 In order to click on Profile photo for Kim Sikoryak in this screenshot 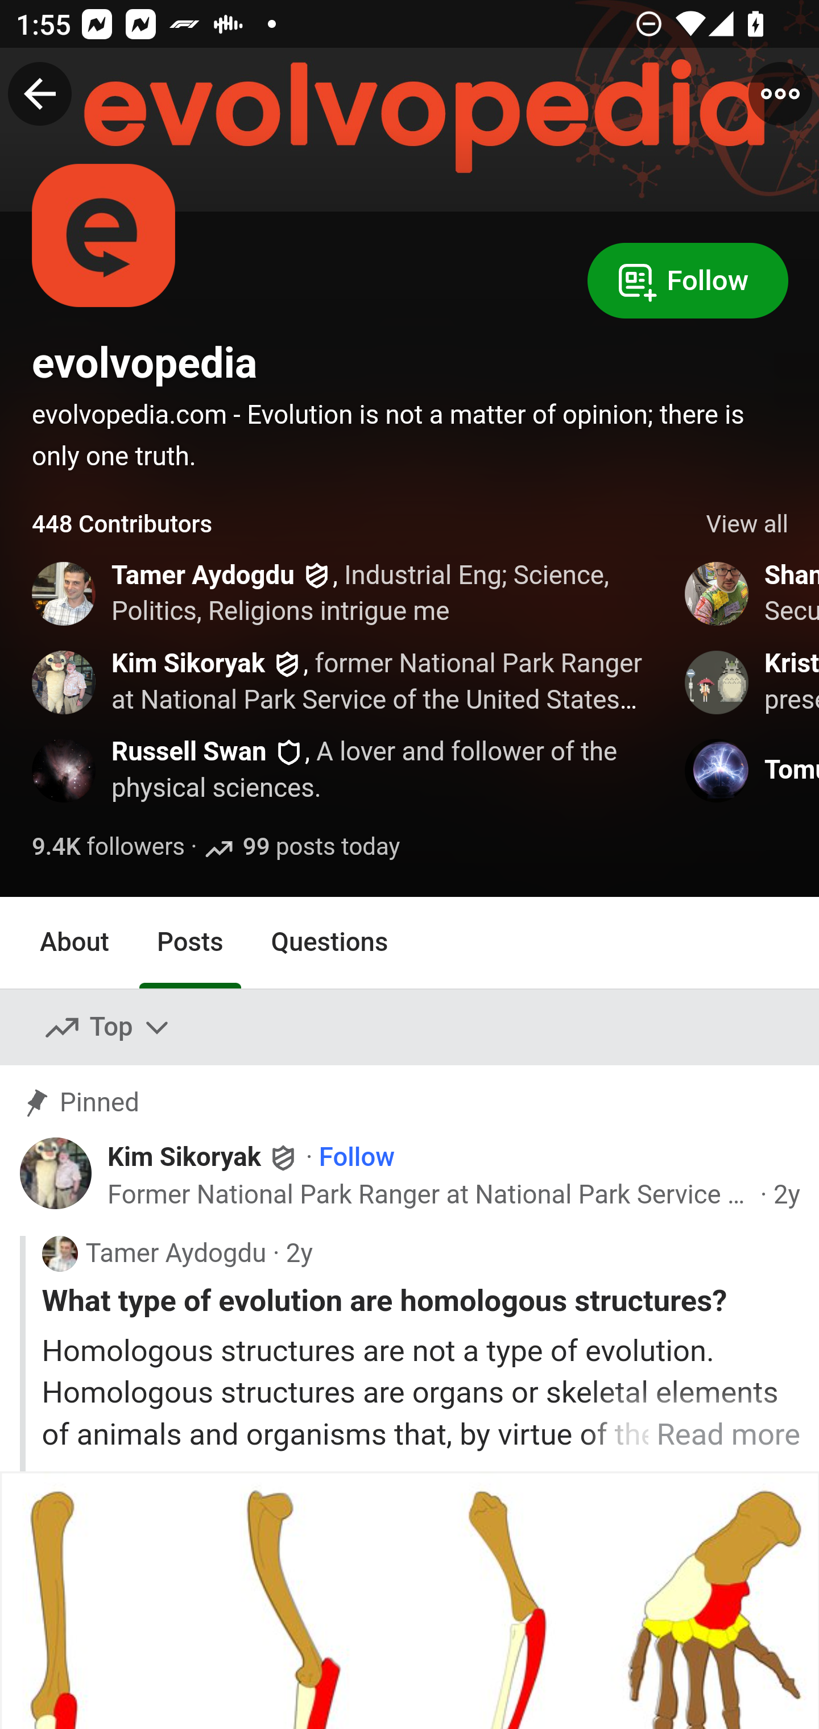, I will do `click(56, 1173)`.